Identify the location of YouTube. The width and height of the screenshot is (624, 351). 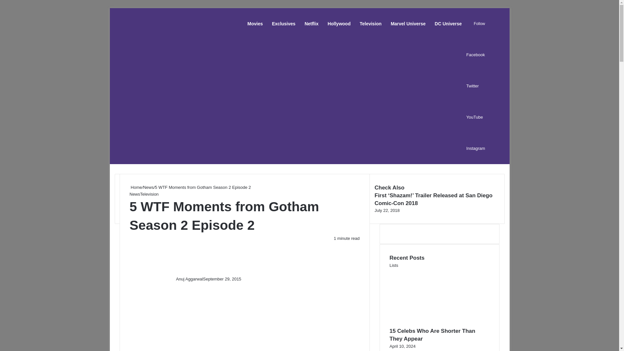
(474, 117).